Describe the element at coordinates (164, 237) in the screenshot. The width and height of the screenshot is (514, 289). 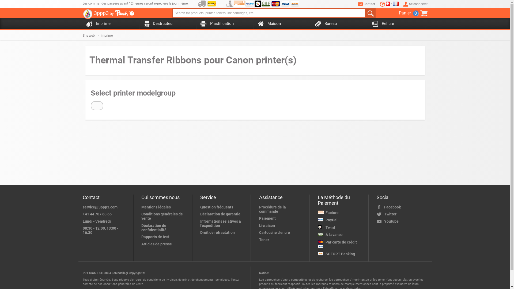
I see `Rapports de test` at that location.